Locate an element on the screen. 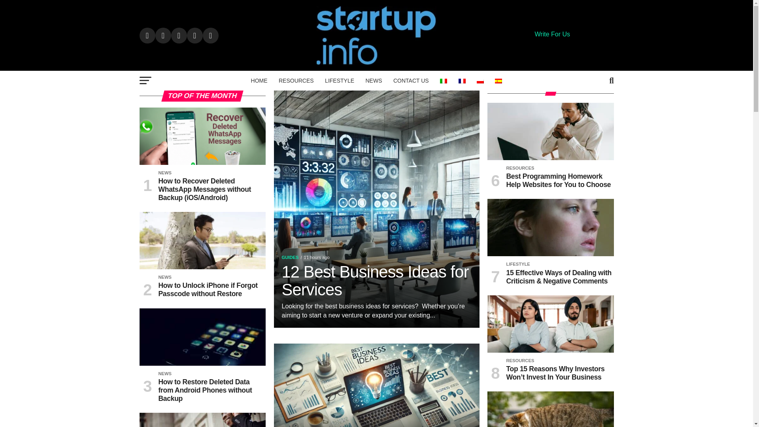  LIFESTYLE is located at coordinates (340, 81).